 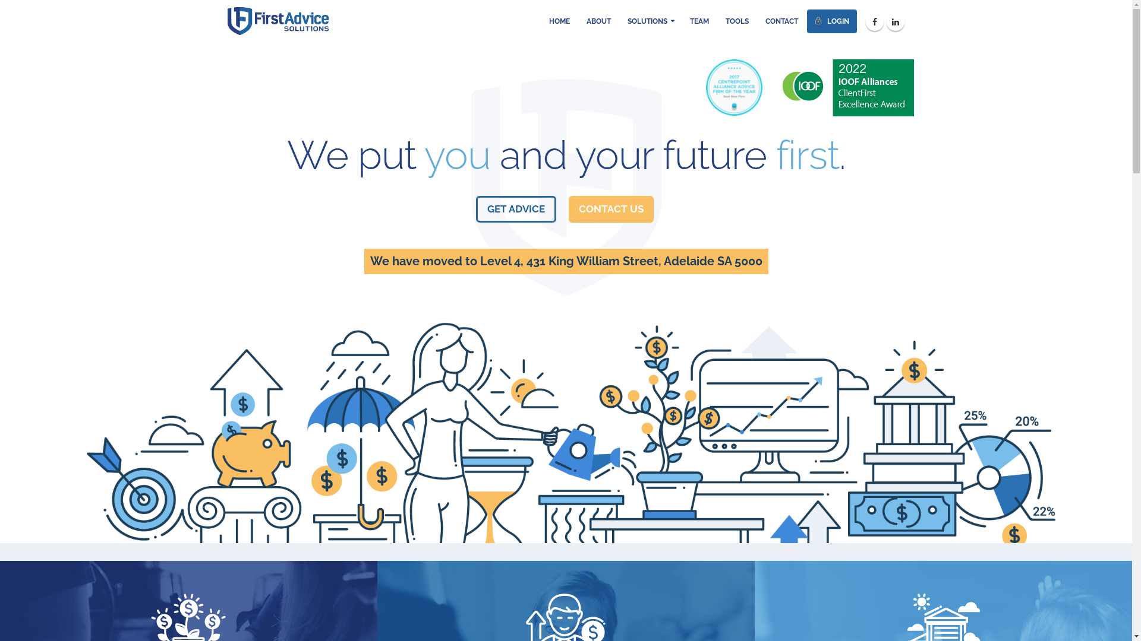 What do you see at coordinates (650, 21) in the screenshot?
I see `SOLUTIONS` at bounding box center [650, 21].